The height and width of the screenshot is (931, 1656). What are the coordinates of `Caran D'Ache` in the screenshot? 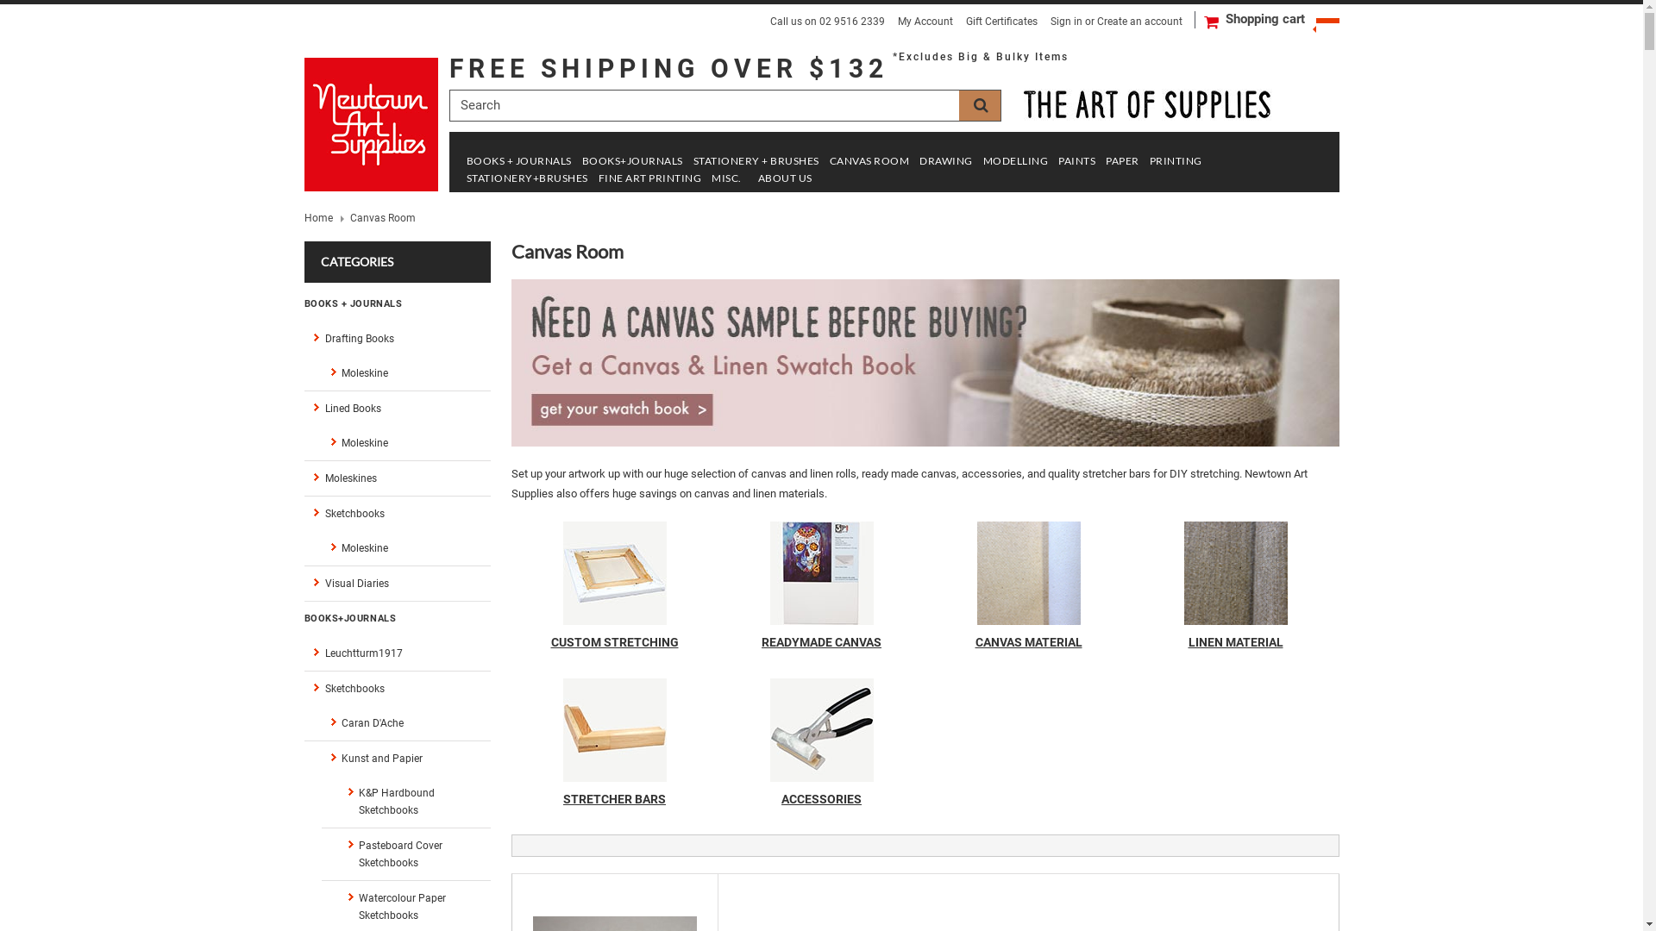 It's located at (405, 722).